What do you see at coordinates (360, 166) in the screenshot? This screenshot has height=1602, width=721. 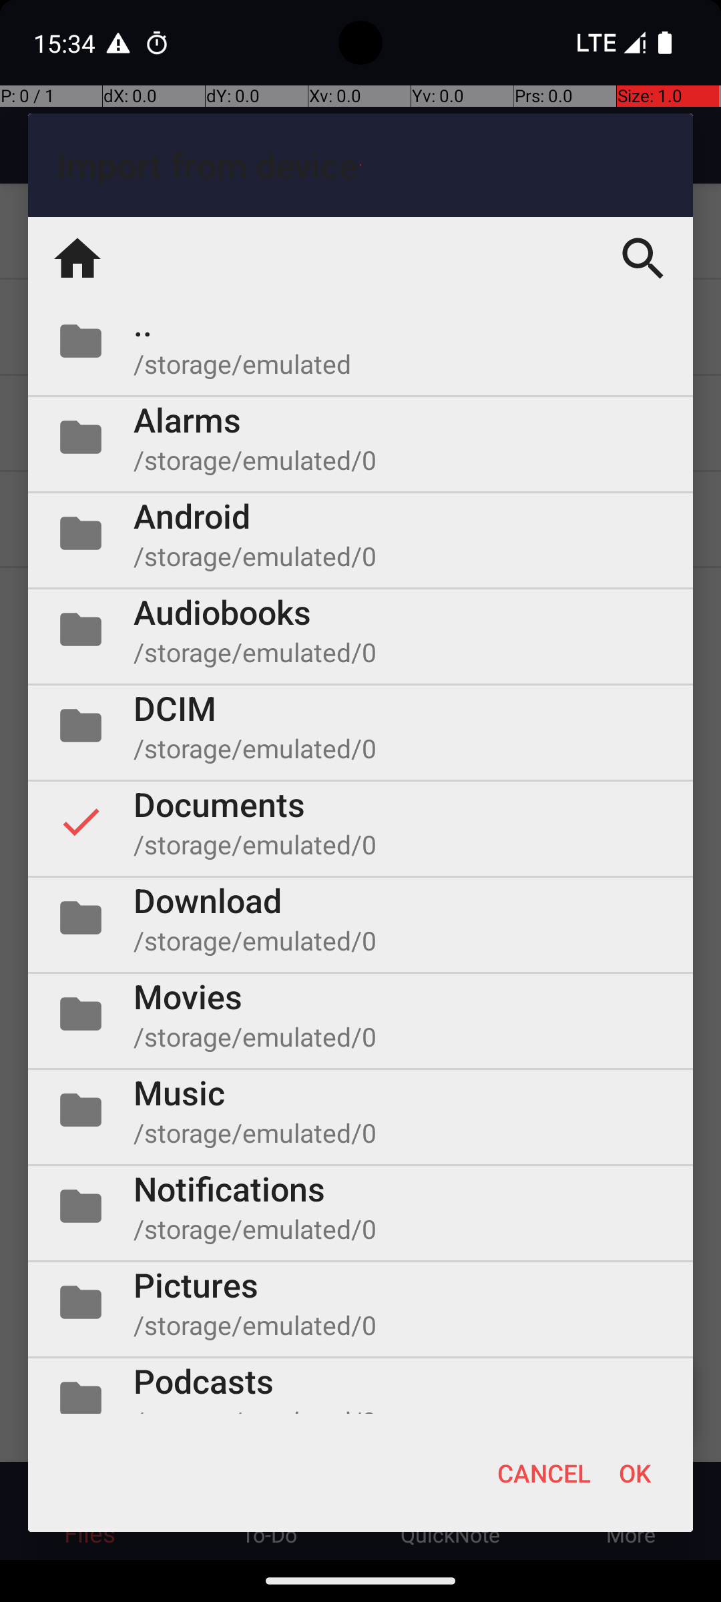 I see `Import from device` at bounding box center [360, 166].